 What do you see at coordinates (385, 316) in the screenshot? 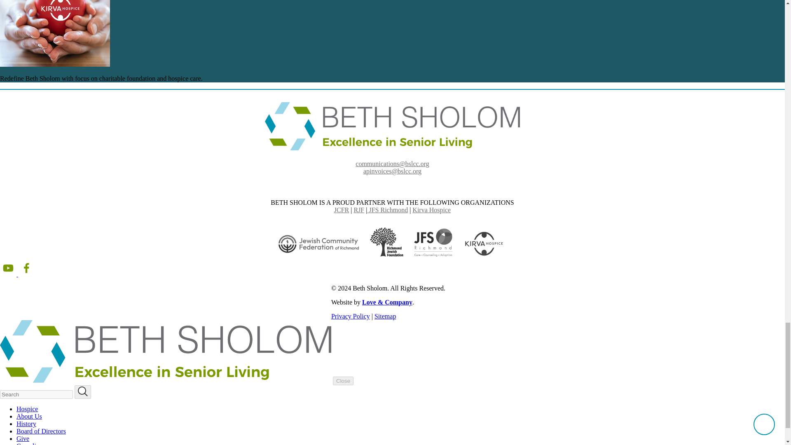
I see `Sitemap` at bounding box center [385, 316].